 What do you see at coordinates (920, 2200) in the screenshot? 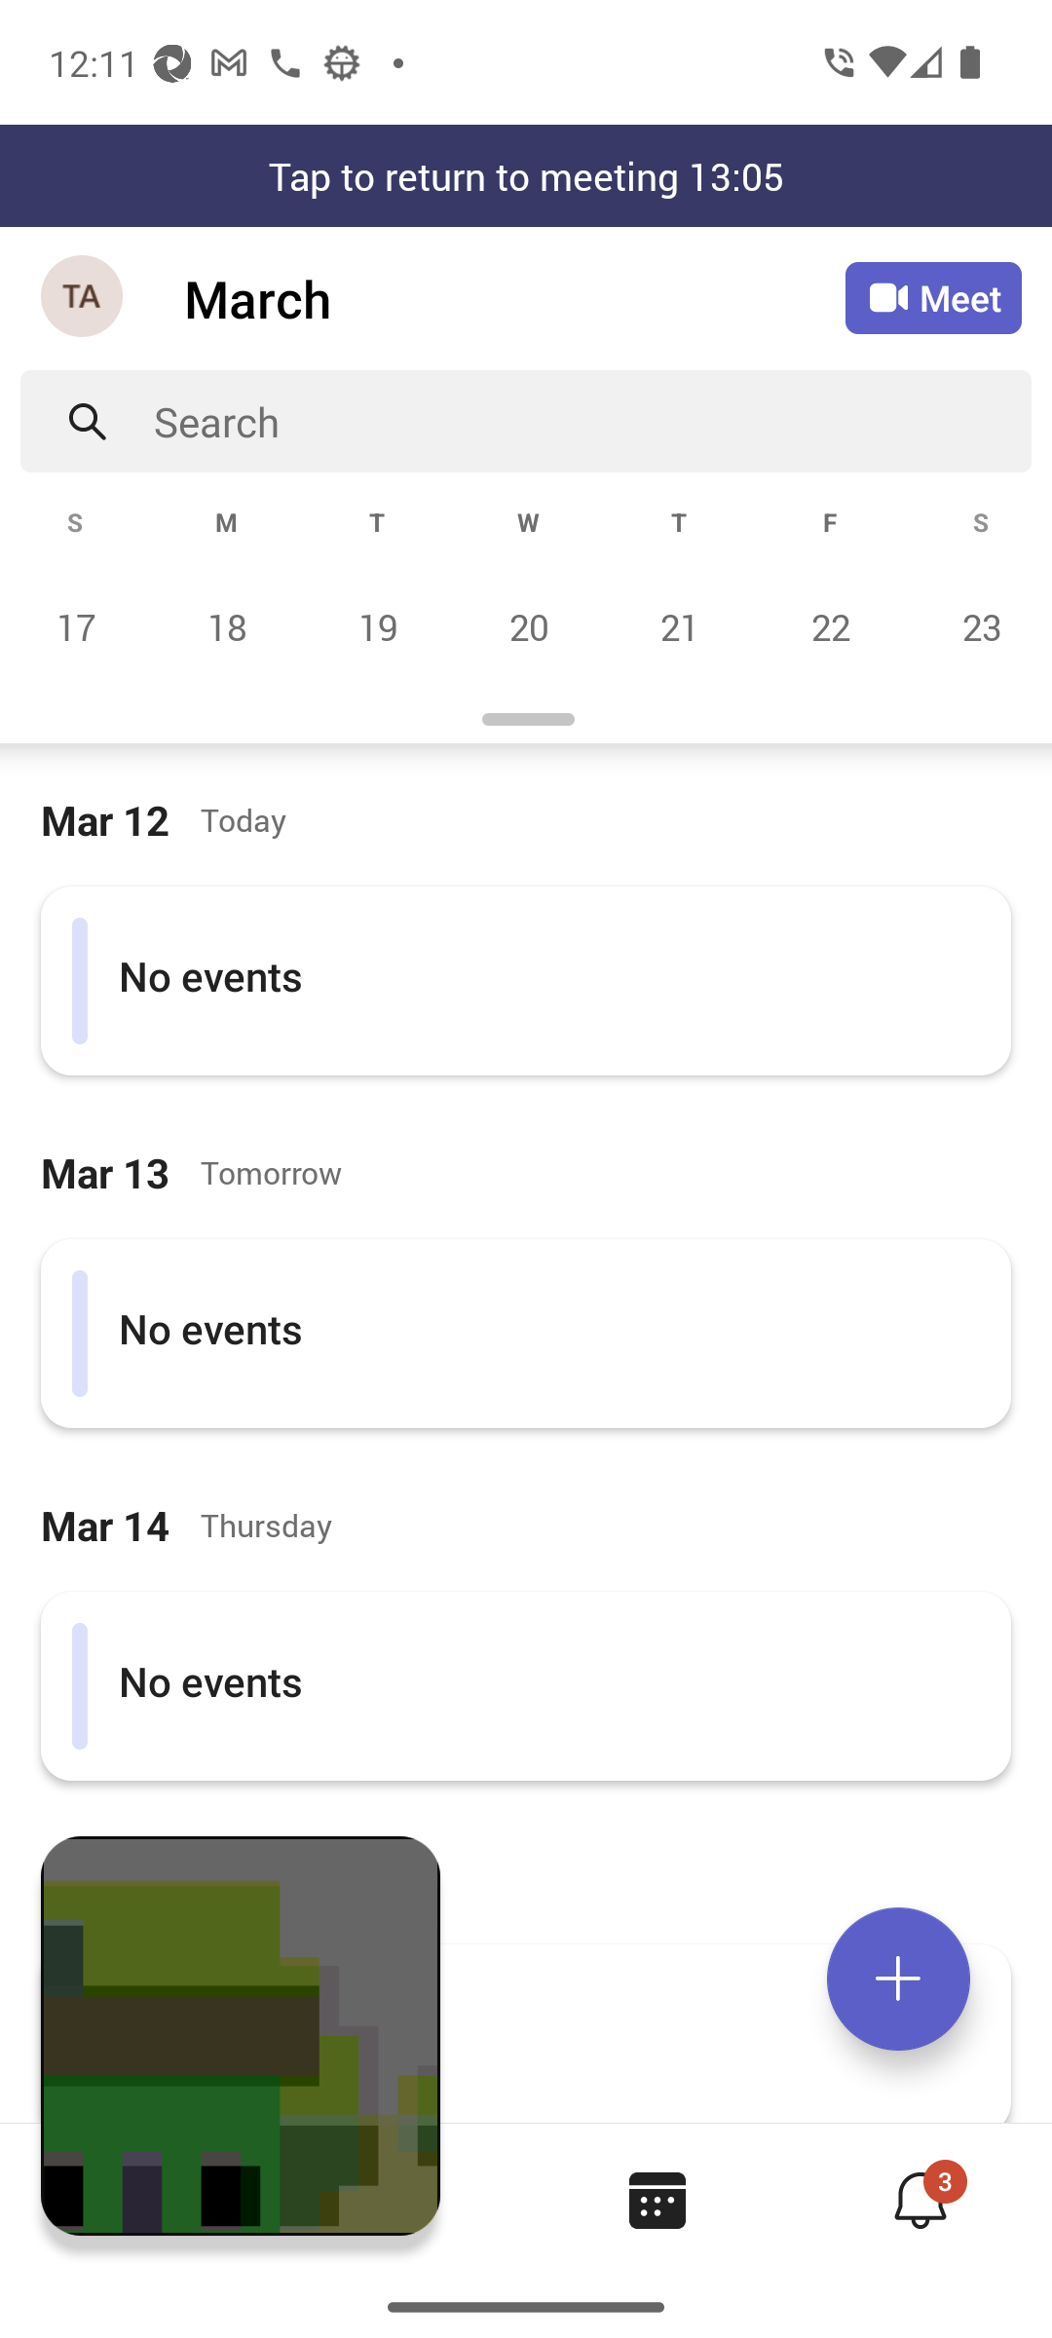
I see `Activity tab,4 of 4, not selected, 3 new 3` at bounding box center [920, 2200].